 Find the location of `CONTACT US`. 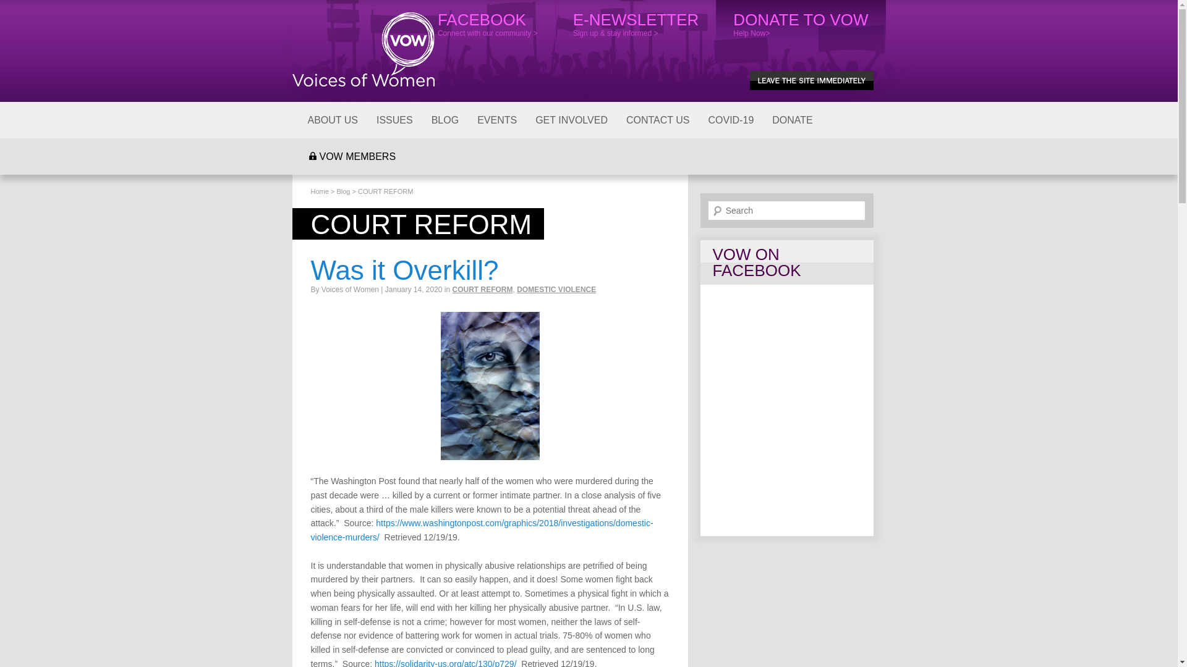

CONTACT US is located at coordinates (658, 120).